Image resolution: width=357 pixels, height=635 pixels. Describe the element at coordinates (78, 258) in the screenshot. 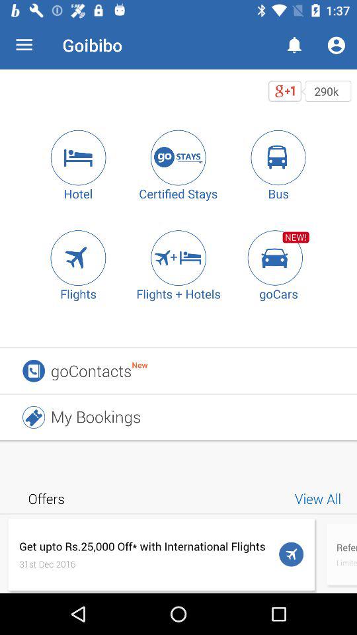

I see `search flights` at that location.